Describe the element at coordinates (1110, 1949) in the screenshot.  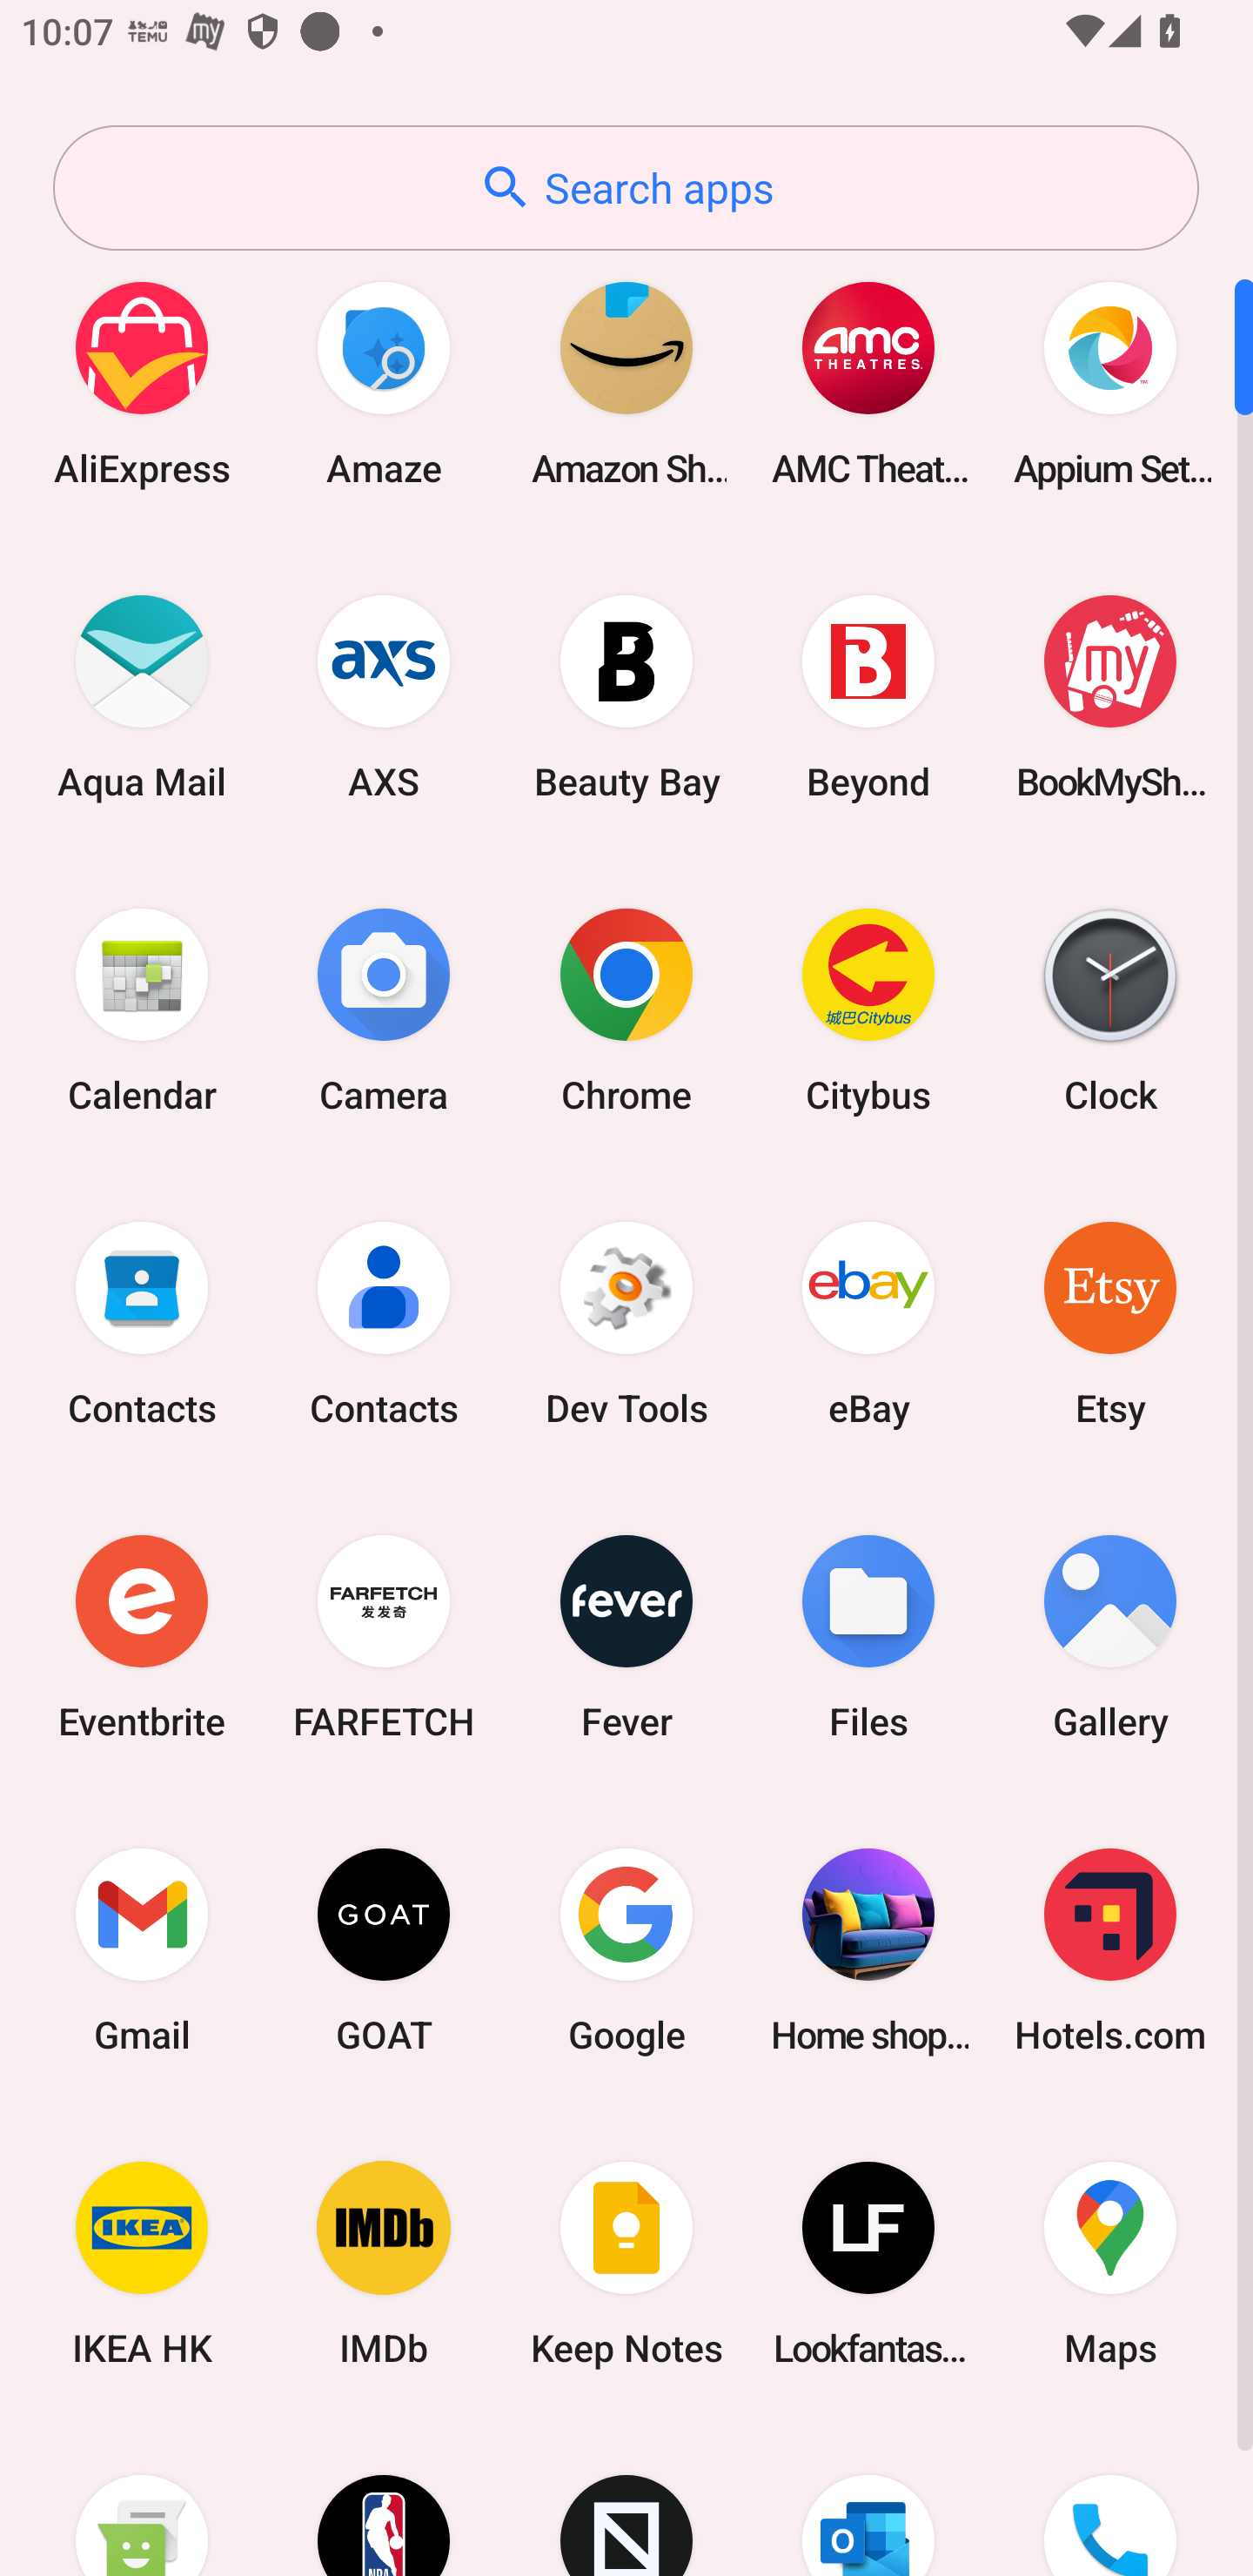
I see `Hotels.com` at that location.